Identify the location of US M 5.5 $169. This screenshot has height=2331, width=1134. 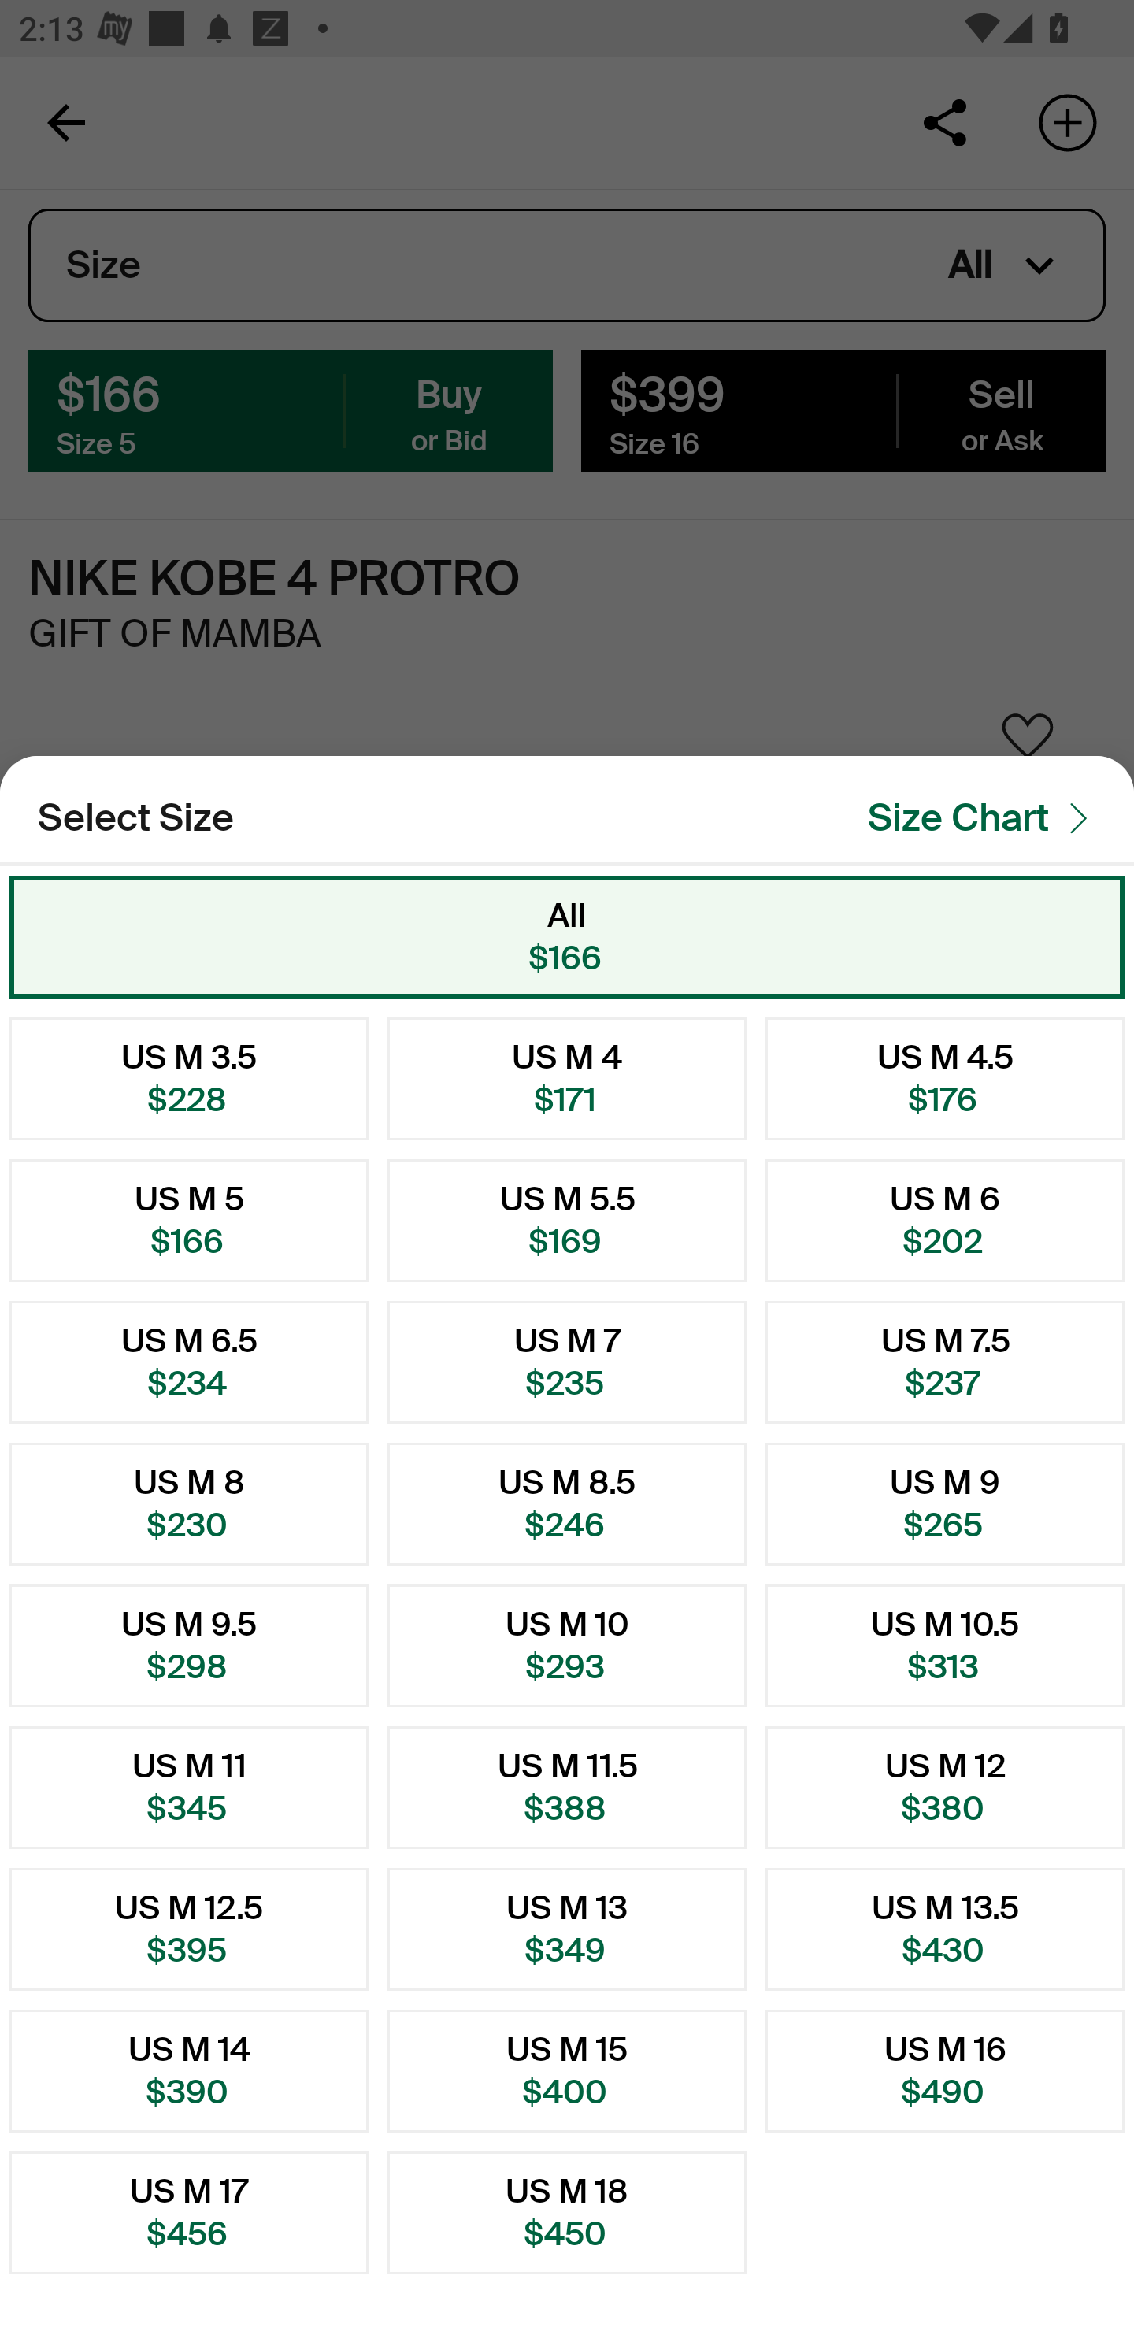
(567, 1221).